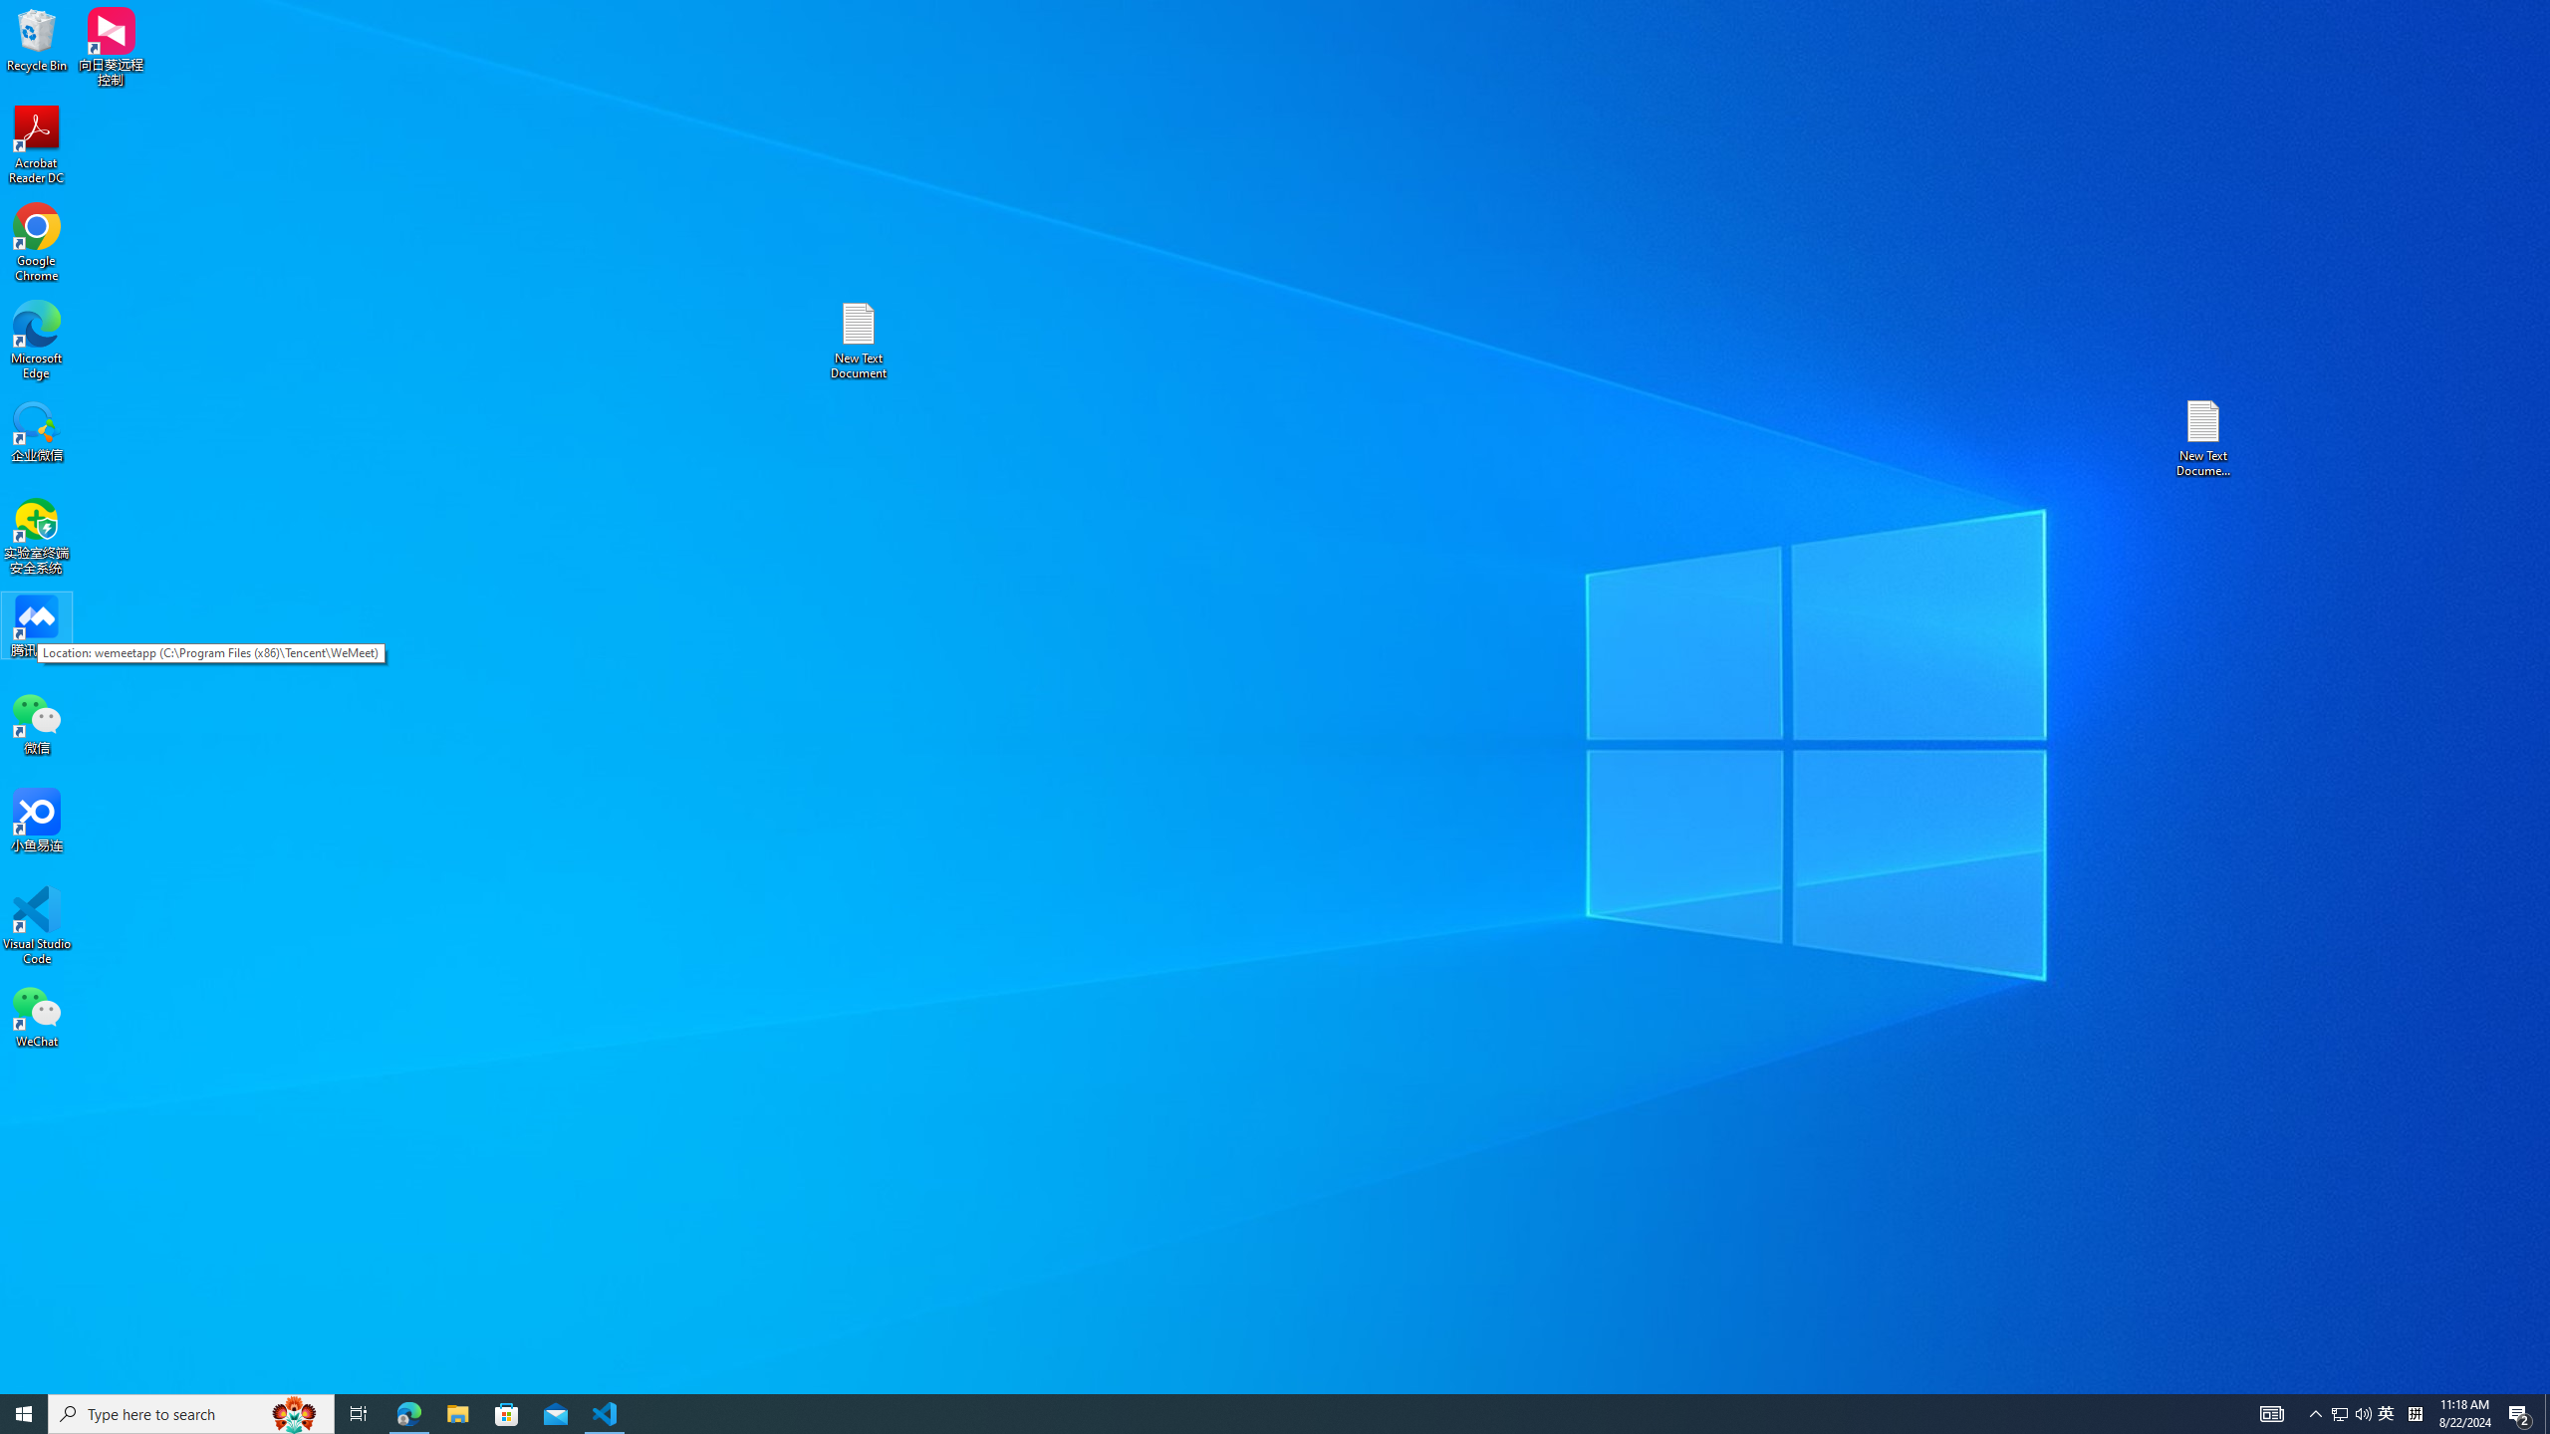  Describe the element at coordinates (2339, 1414) in the screenshot. I see `Q2790: 100%` at that location.